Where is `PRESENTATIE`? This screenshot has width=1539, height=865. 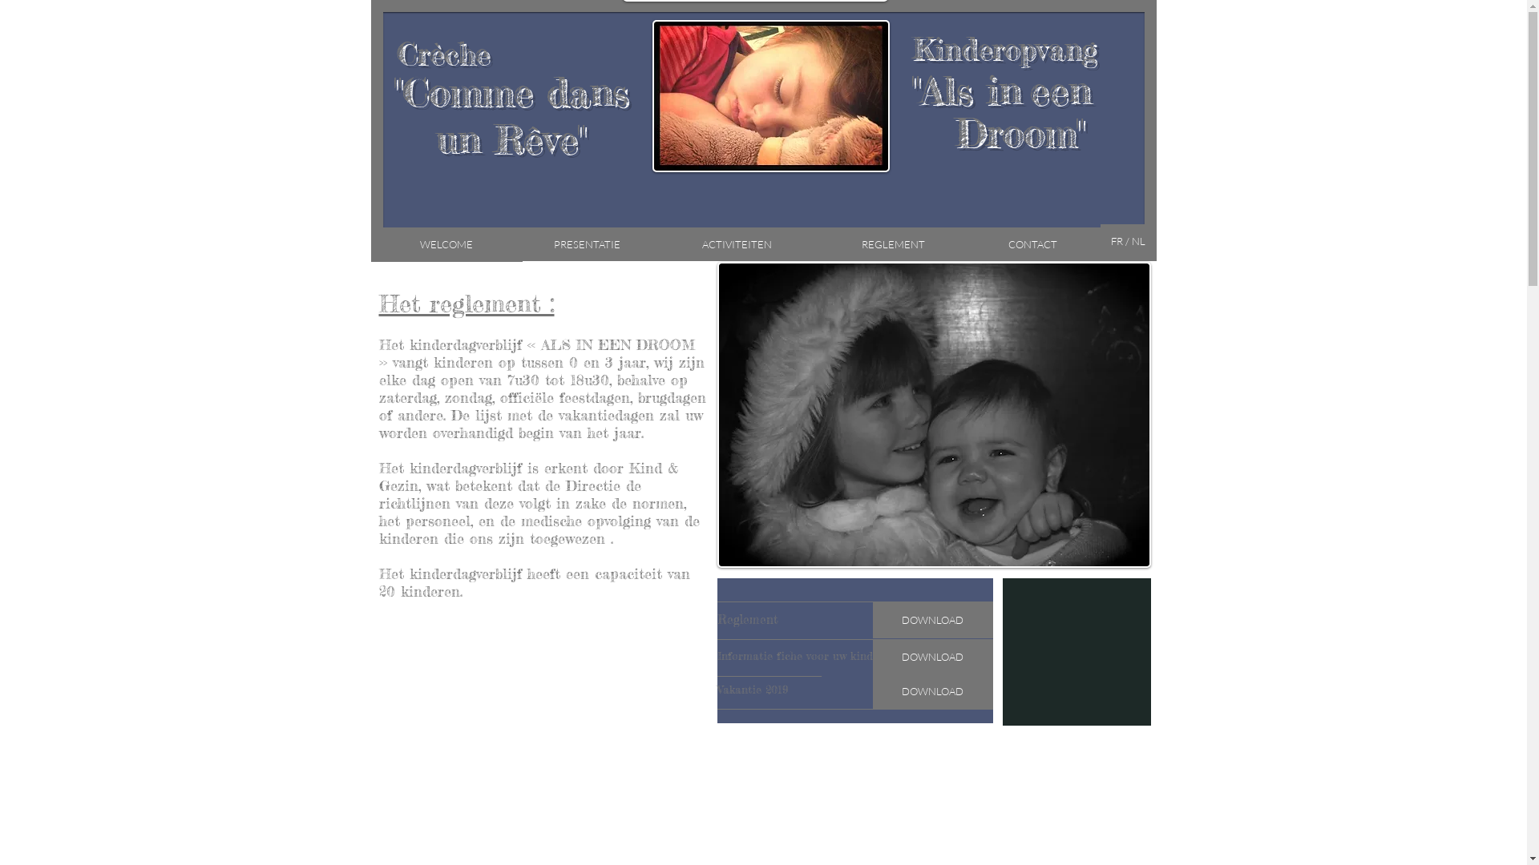 PRESENTATIE is located at coordinates (588, 244).